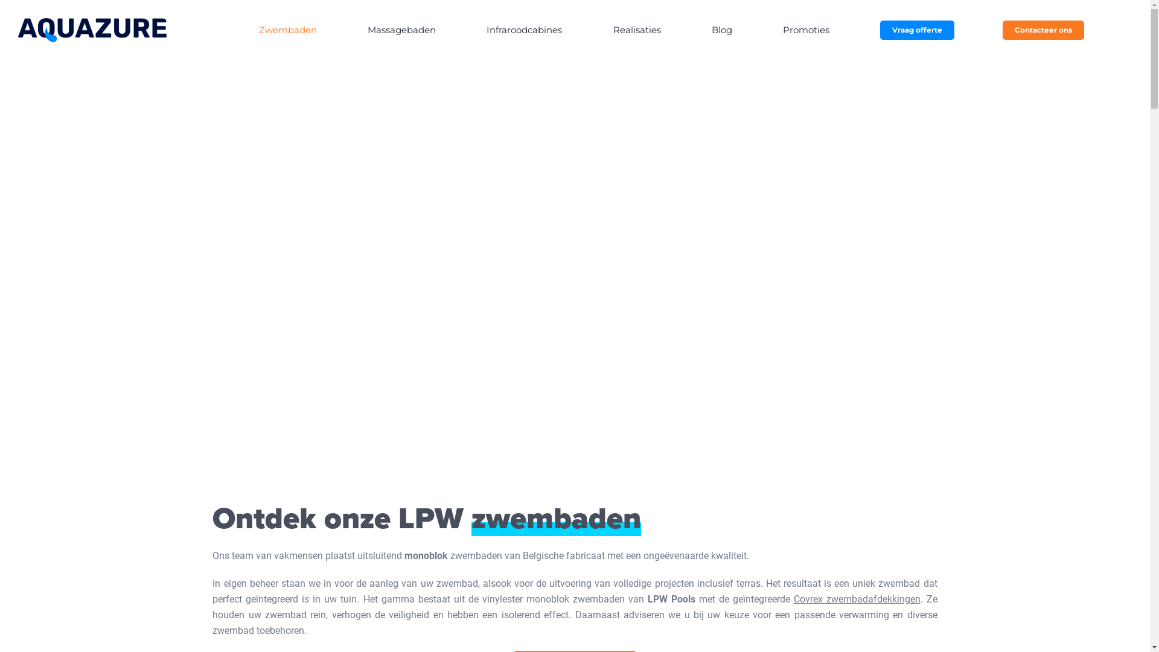 The height and width of the screenshot is (652, 1159). What do you see at coordinates (92, 30) in the screenshot?
I see `Logo 1` at bounding box center [92, 30].